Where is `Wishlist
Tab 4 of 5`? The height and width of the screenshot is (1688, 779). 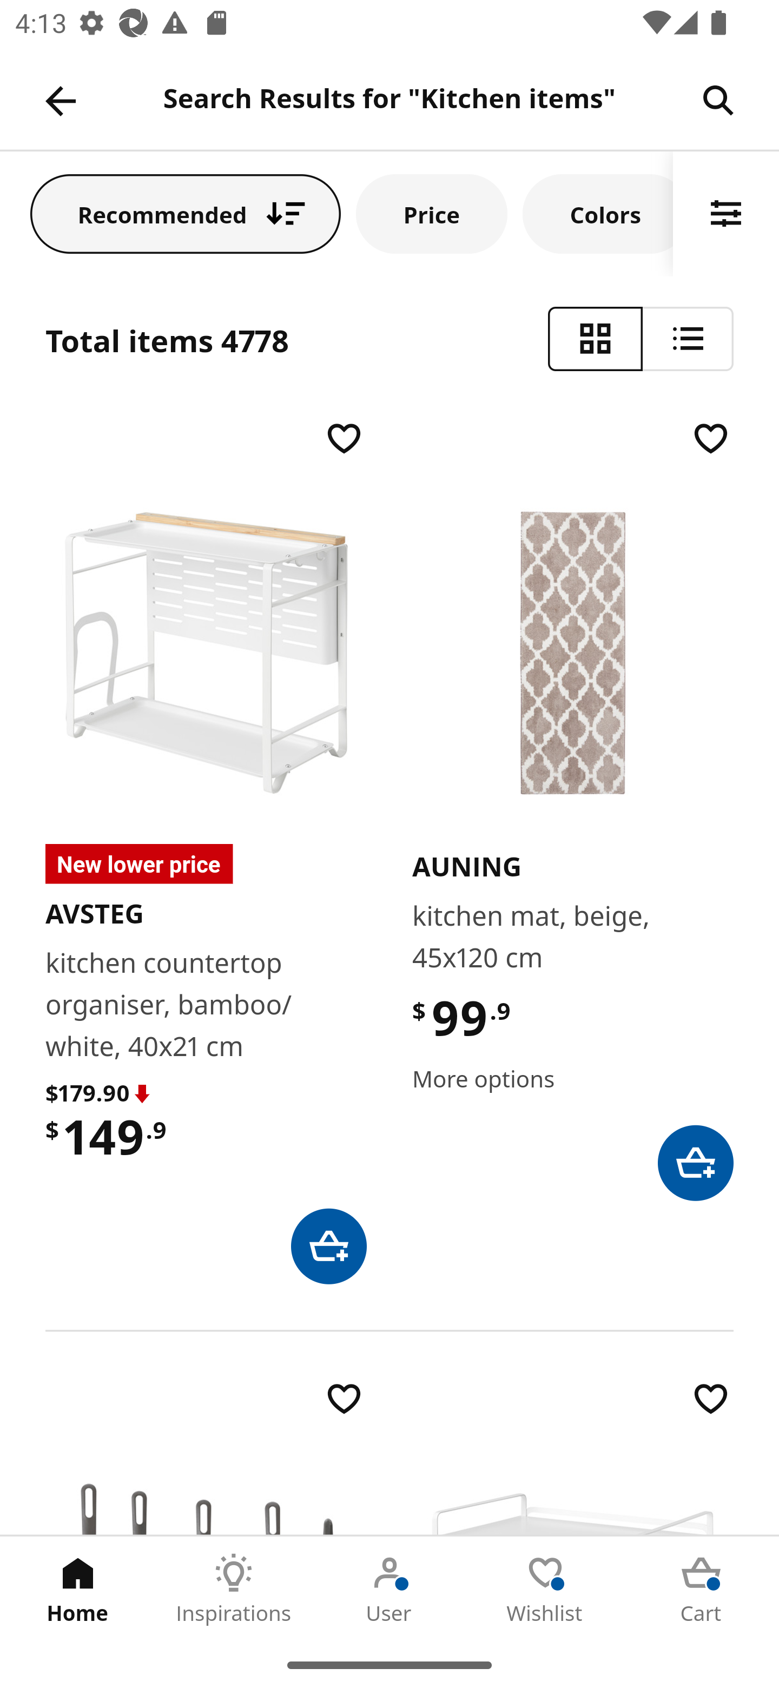 Wishlist
Tab 4 of 5 is located at coordinates (545, 1589).